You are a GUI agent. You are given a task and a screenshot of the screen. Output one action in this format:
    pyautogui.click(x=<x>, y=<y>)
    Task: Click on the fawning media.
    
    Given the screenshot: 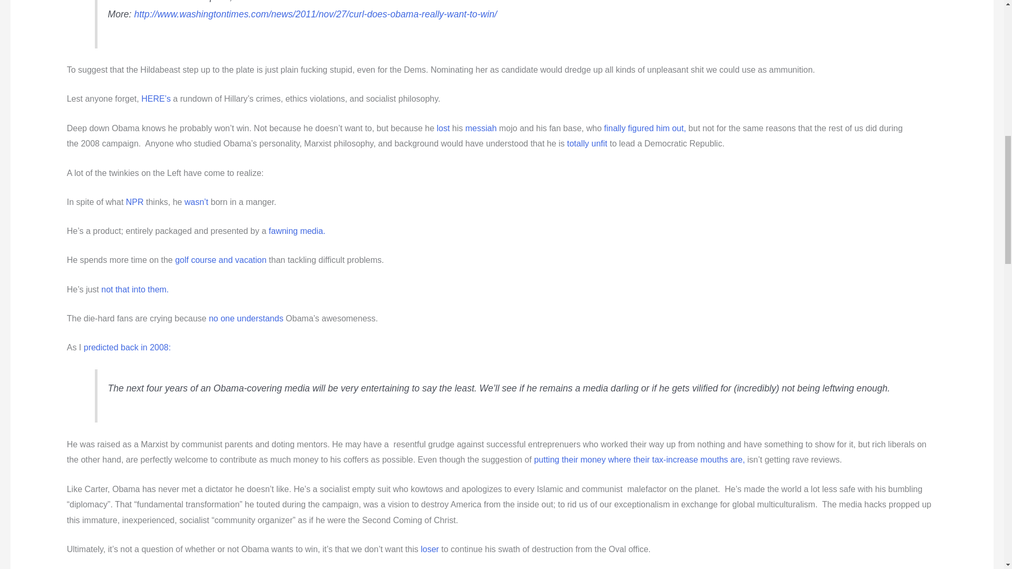 What is the action you would take?
    pyautogui.click(x=297, y=231)
    